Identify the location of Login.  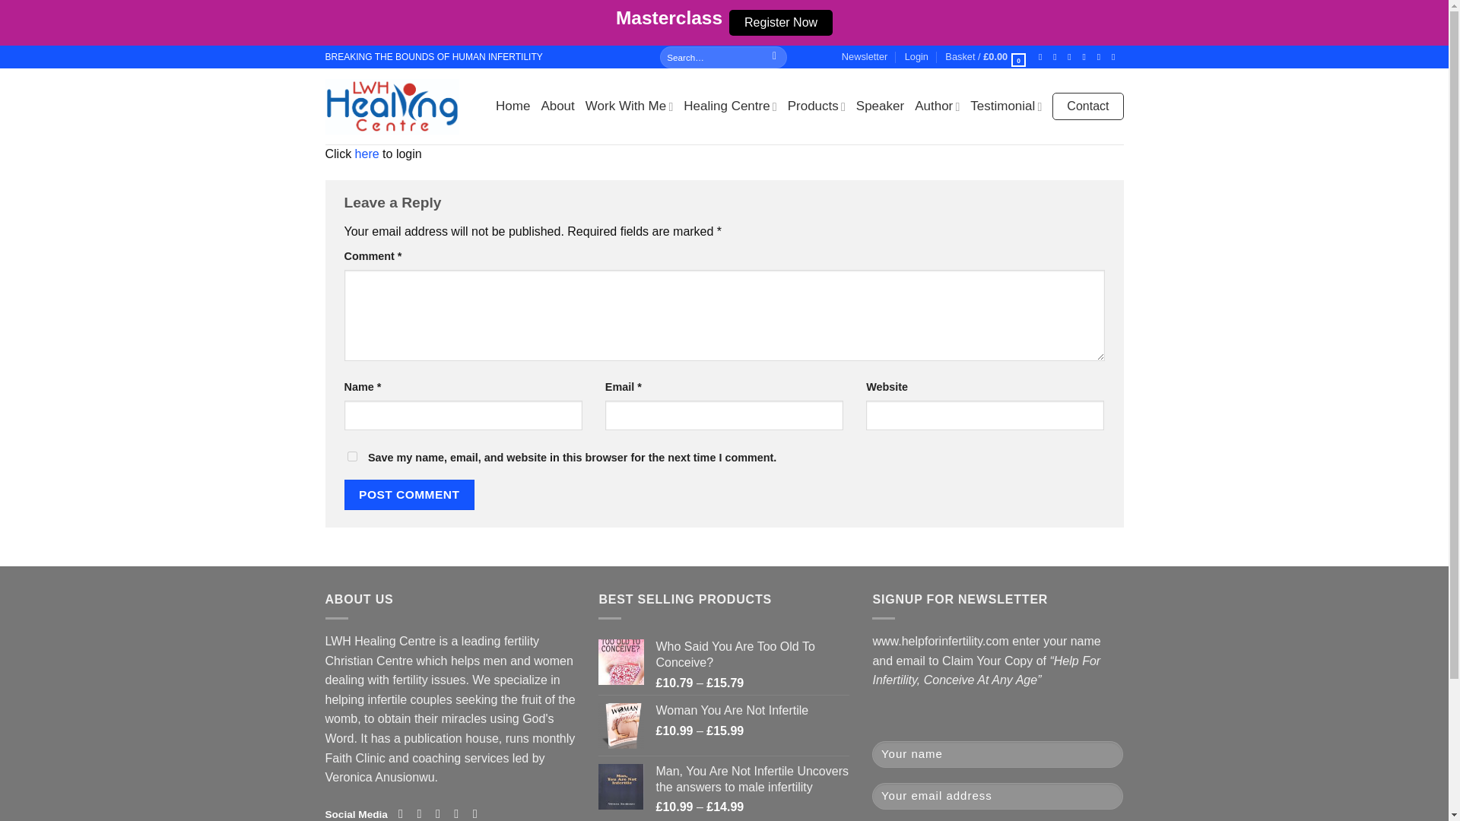
(917, 56).